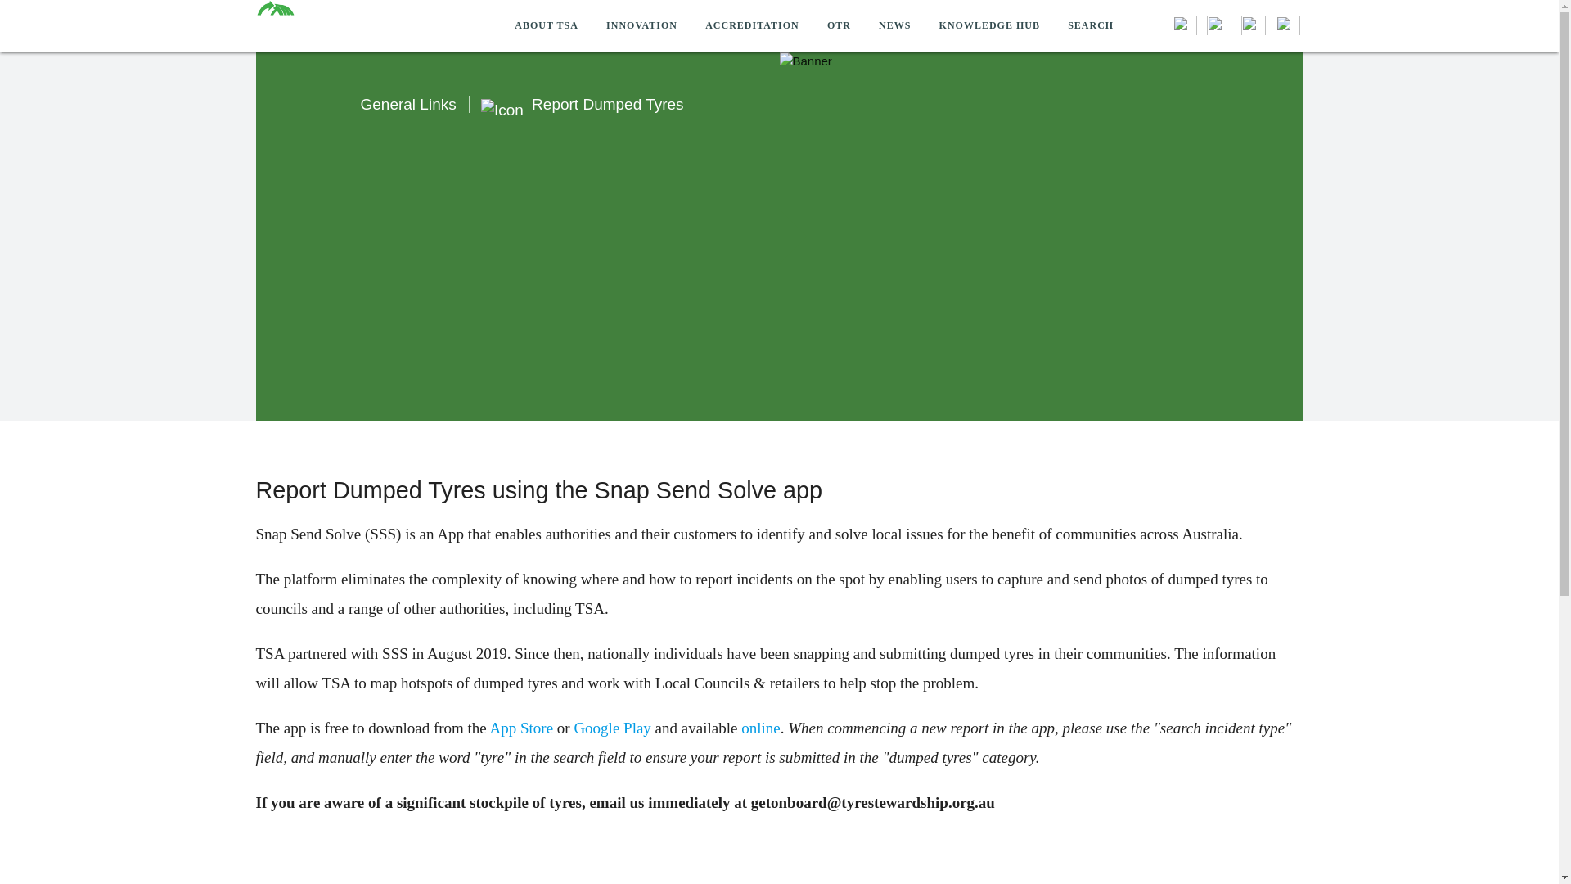 The width and height of the screenshot is (1571, 884). I want to click on Facebook, so click(1178, 17).